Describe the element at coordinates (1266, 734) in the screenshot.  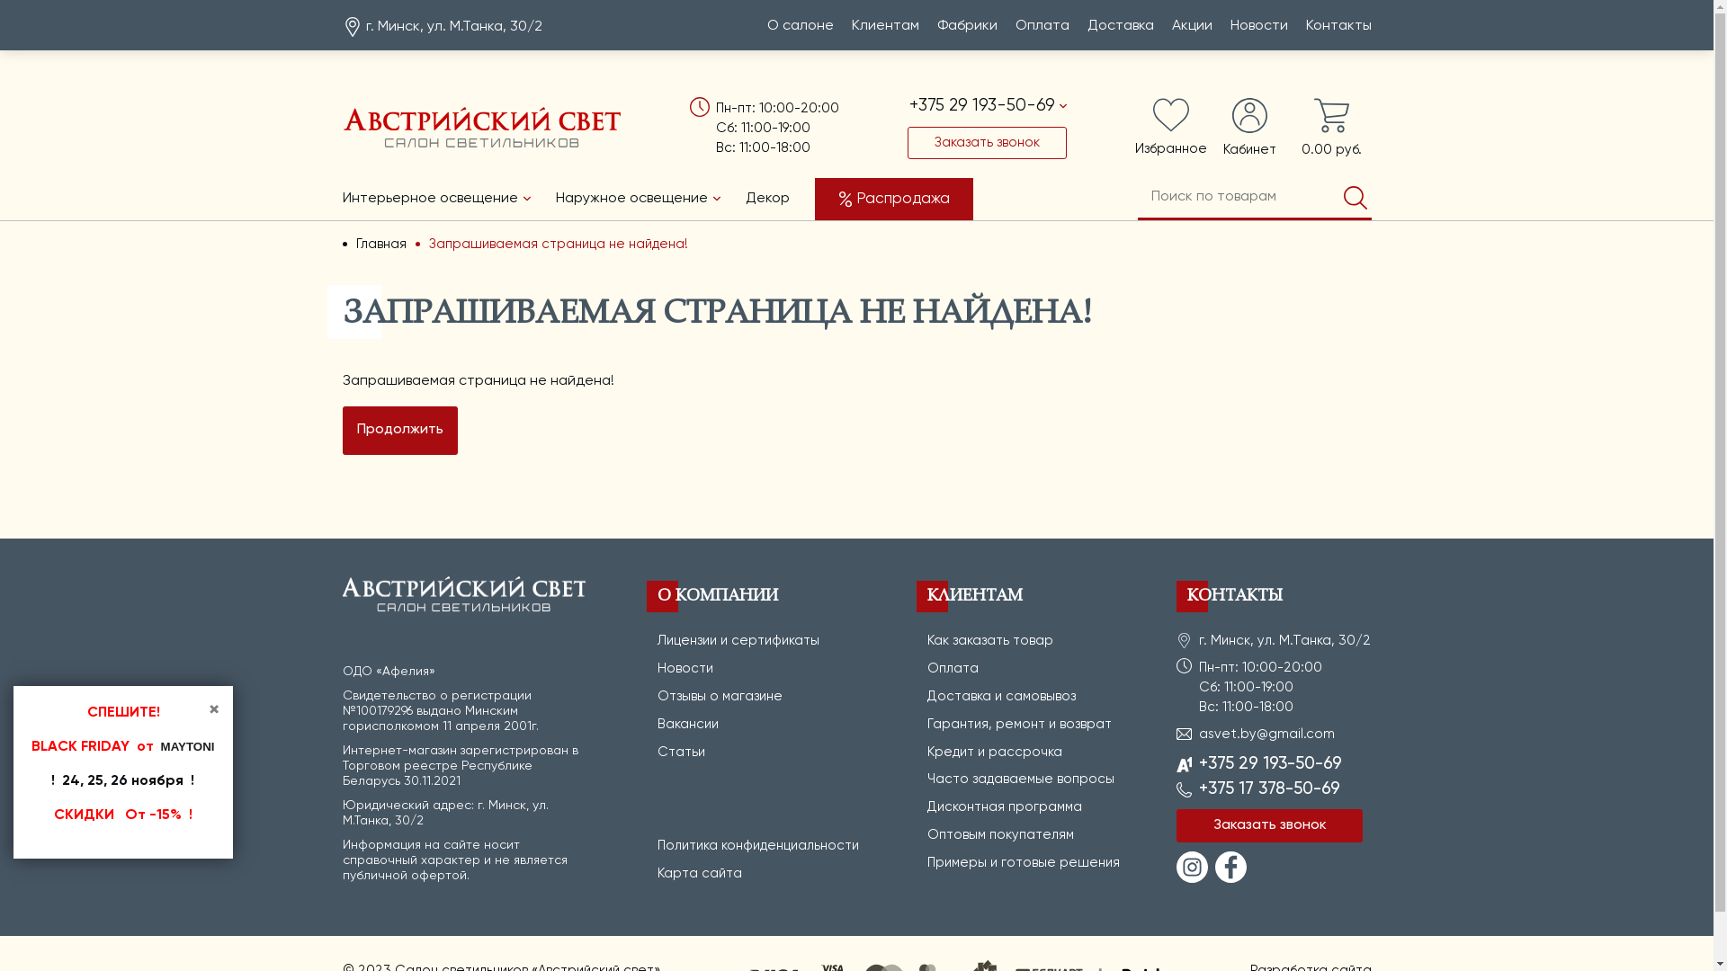
I see `asvet.by@gmail.com` at that location.